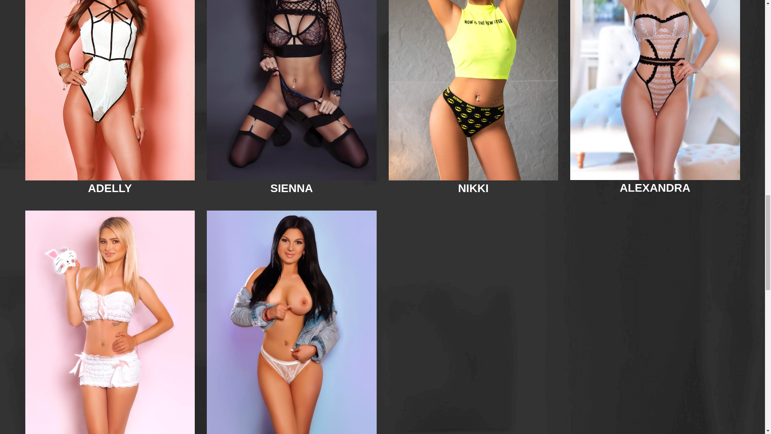 The image size is (771, 434). Describe the element at coordinates (292, 188) in the screenshot. I see `SIENNA` at that location.